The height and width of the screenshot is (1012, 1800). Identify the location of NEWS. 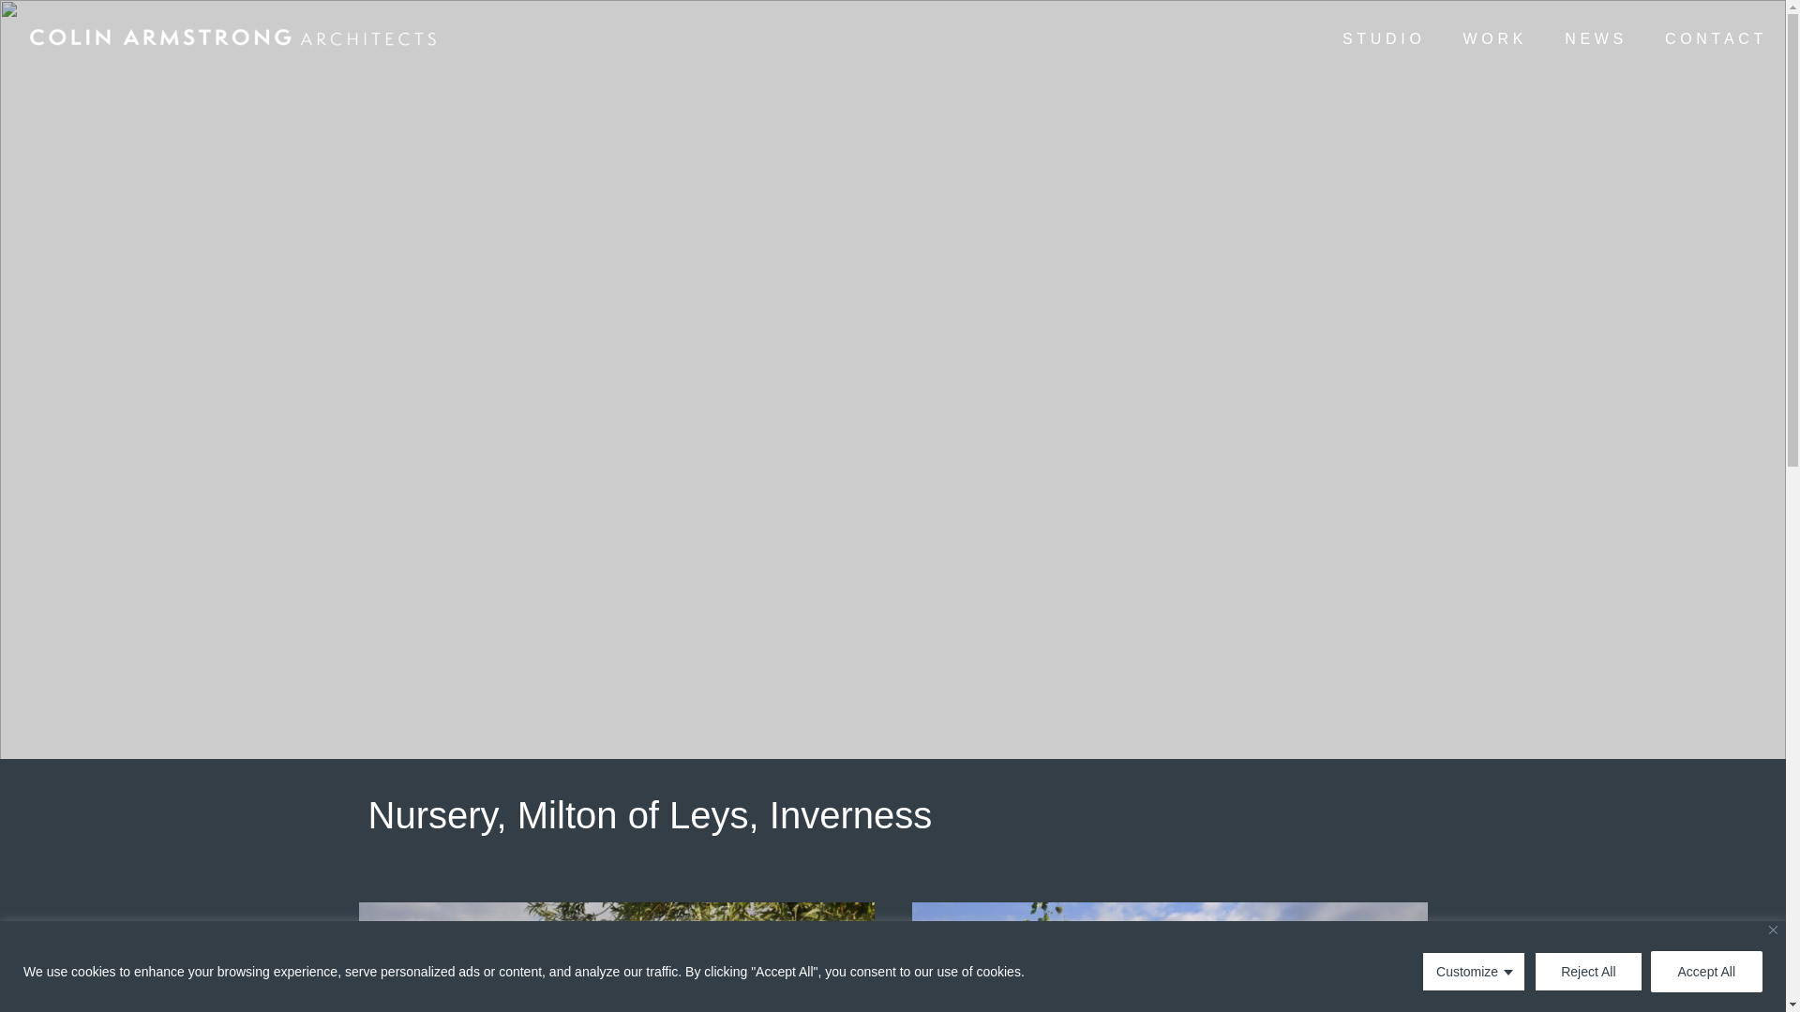
(1596, 52).